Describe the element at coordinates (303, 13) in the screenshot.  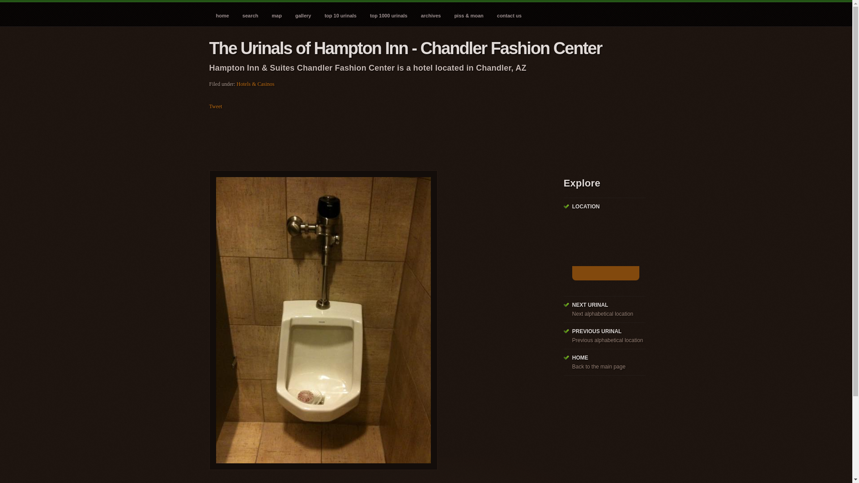
I see `gallery` at that location.